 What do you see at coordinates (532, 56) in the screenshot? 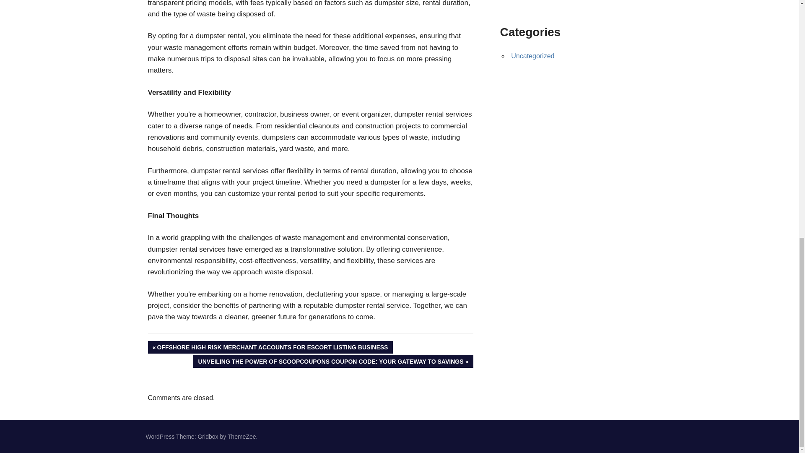
I see `Uncategorized` at bounding box center [532, 56].